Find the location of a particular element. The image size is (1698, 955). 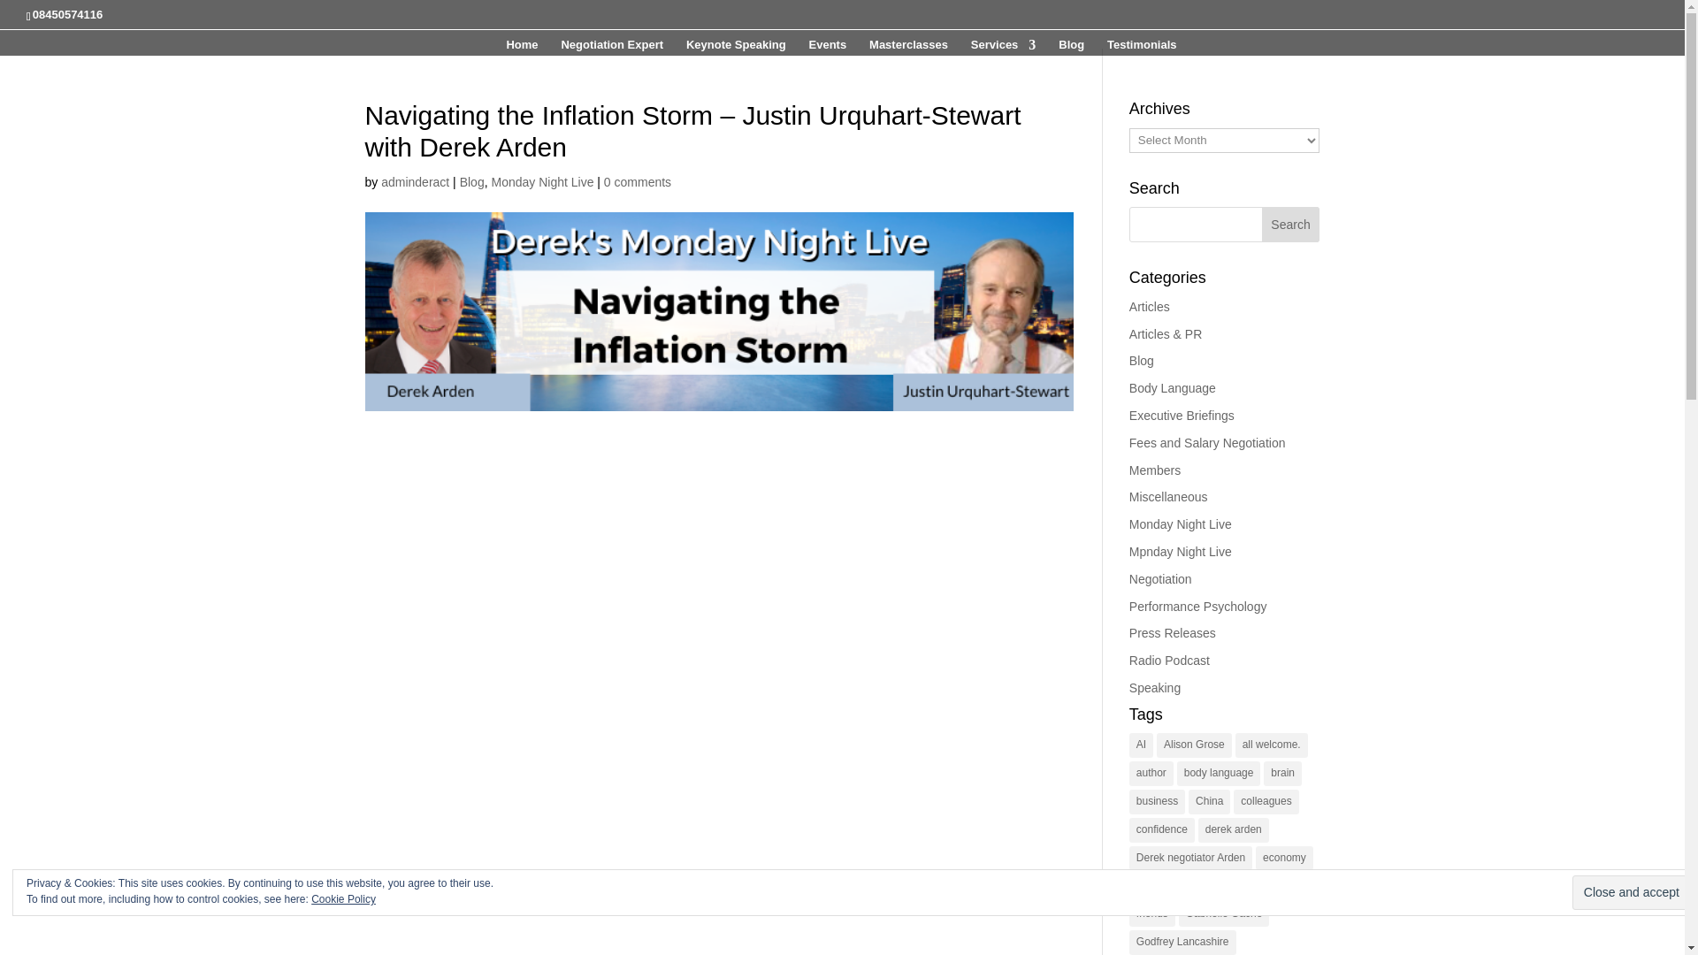

Executive Briefings is located at coordinates (1182, 416).